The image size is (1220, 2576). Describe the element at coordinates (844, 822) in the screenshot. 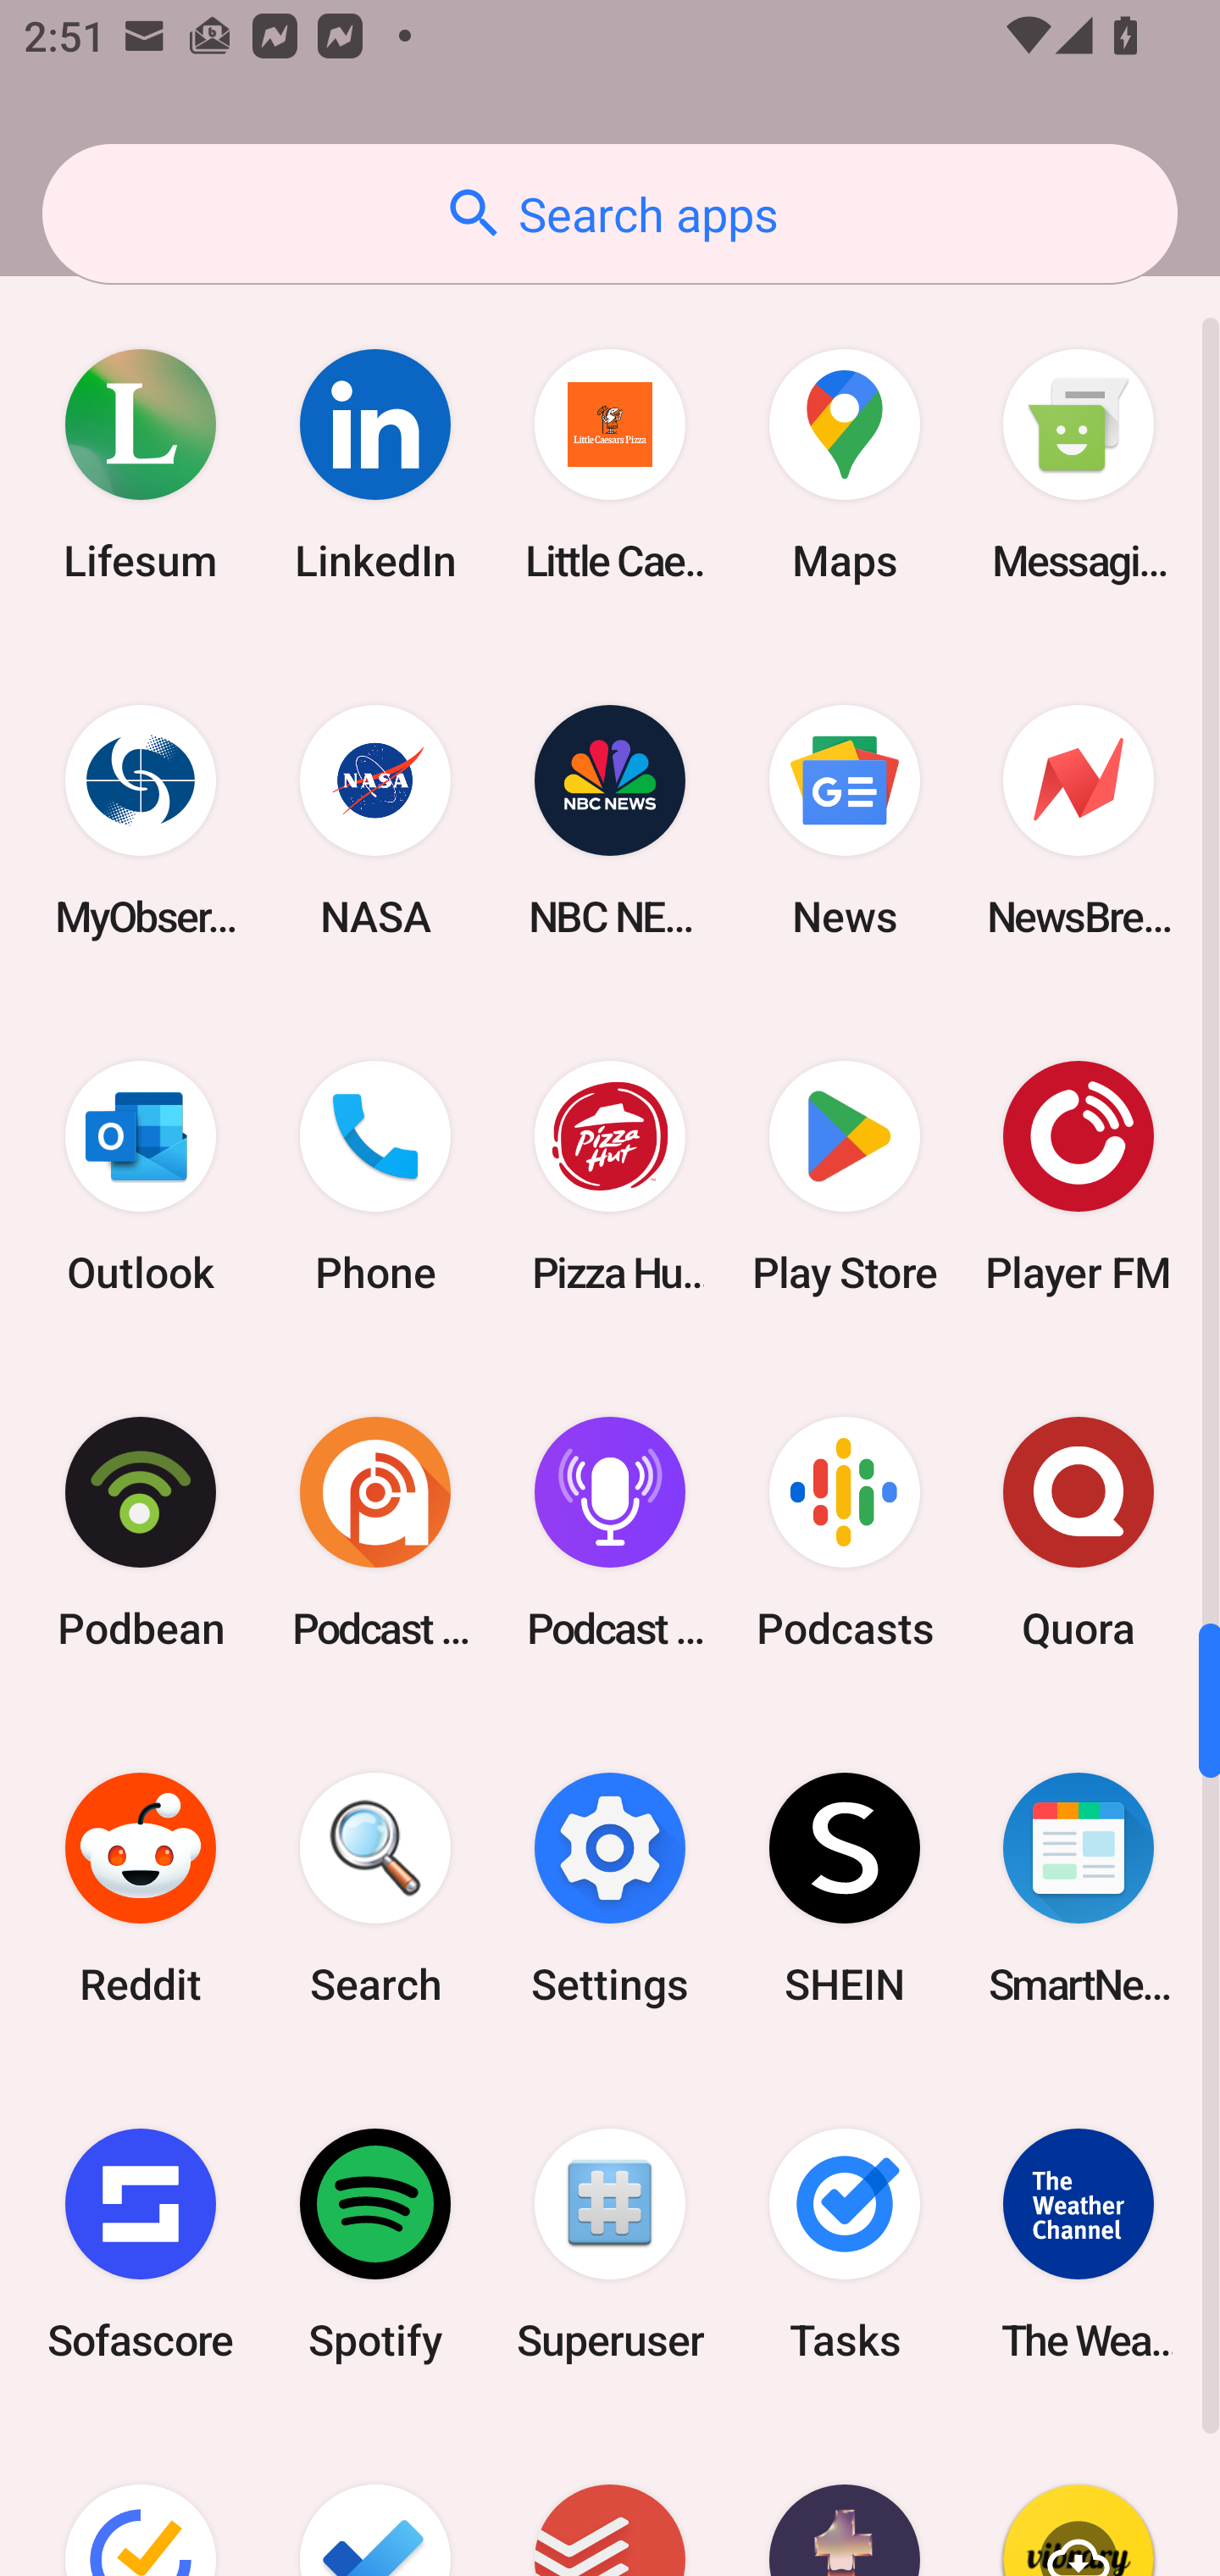

I see `News` at that location.